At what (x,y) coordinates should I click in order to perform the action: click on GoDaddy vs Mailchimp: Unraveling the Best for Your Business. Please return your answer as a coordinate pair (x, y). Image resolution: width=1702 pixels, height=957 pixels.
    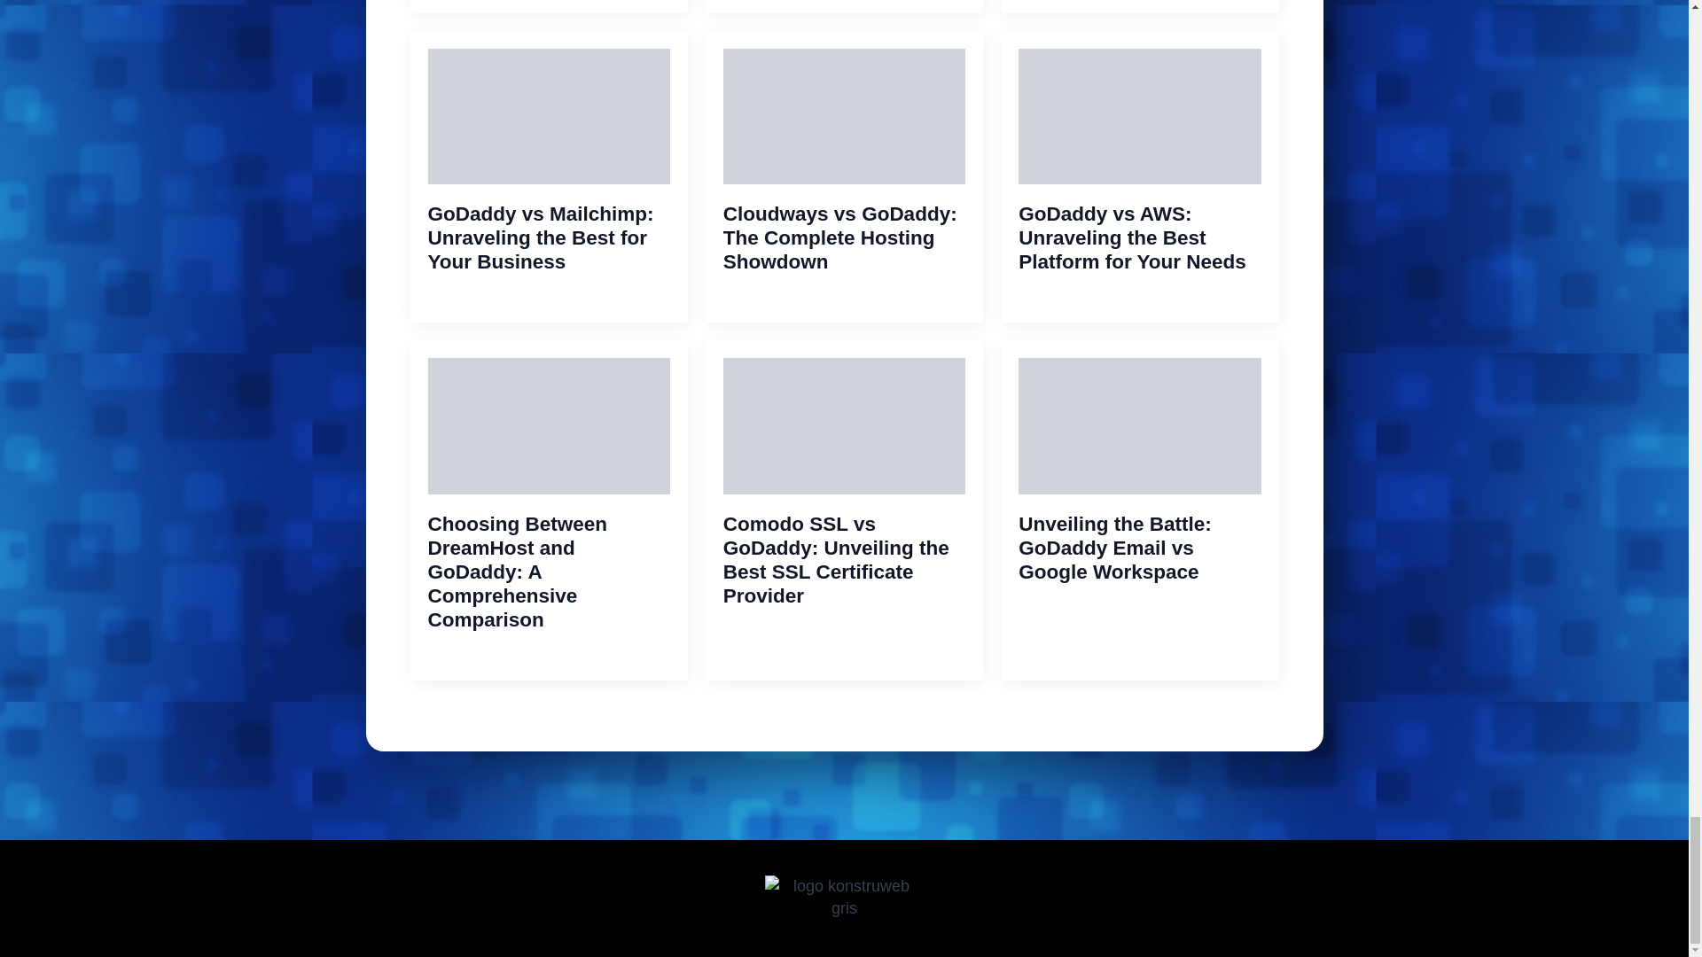
    Looking at the image, I should click on (548, 237).